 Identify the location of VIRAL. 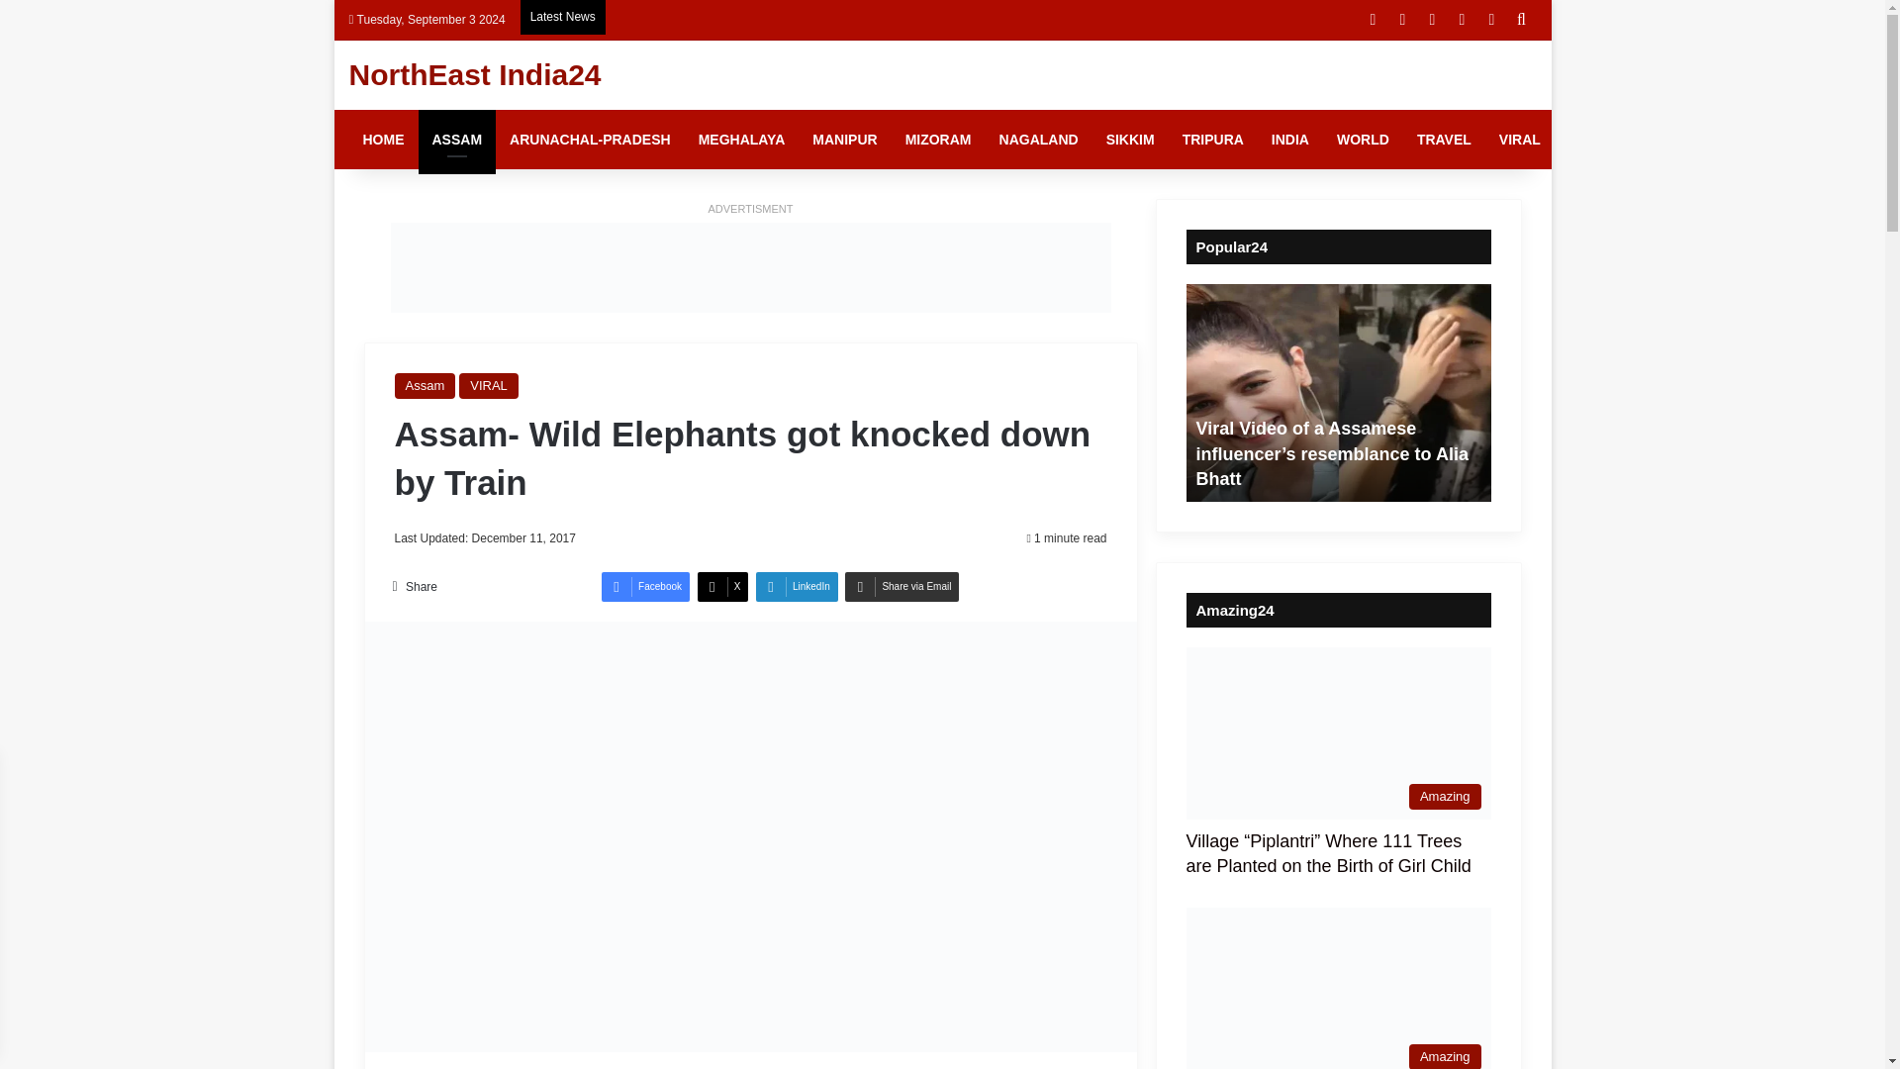
(489, 385).